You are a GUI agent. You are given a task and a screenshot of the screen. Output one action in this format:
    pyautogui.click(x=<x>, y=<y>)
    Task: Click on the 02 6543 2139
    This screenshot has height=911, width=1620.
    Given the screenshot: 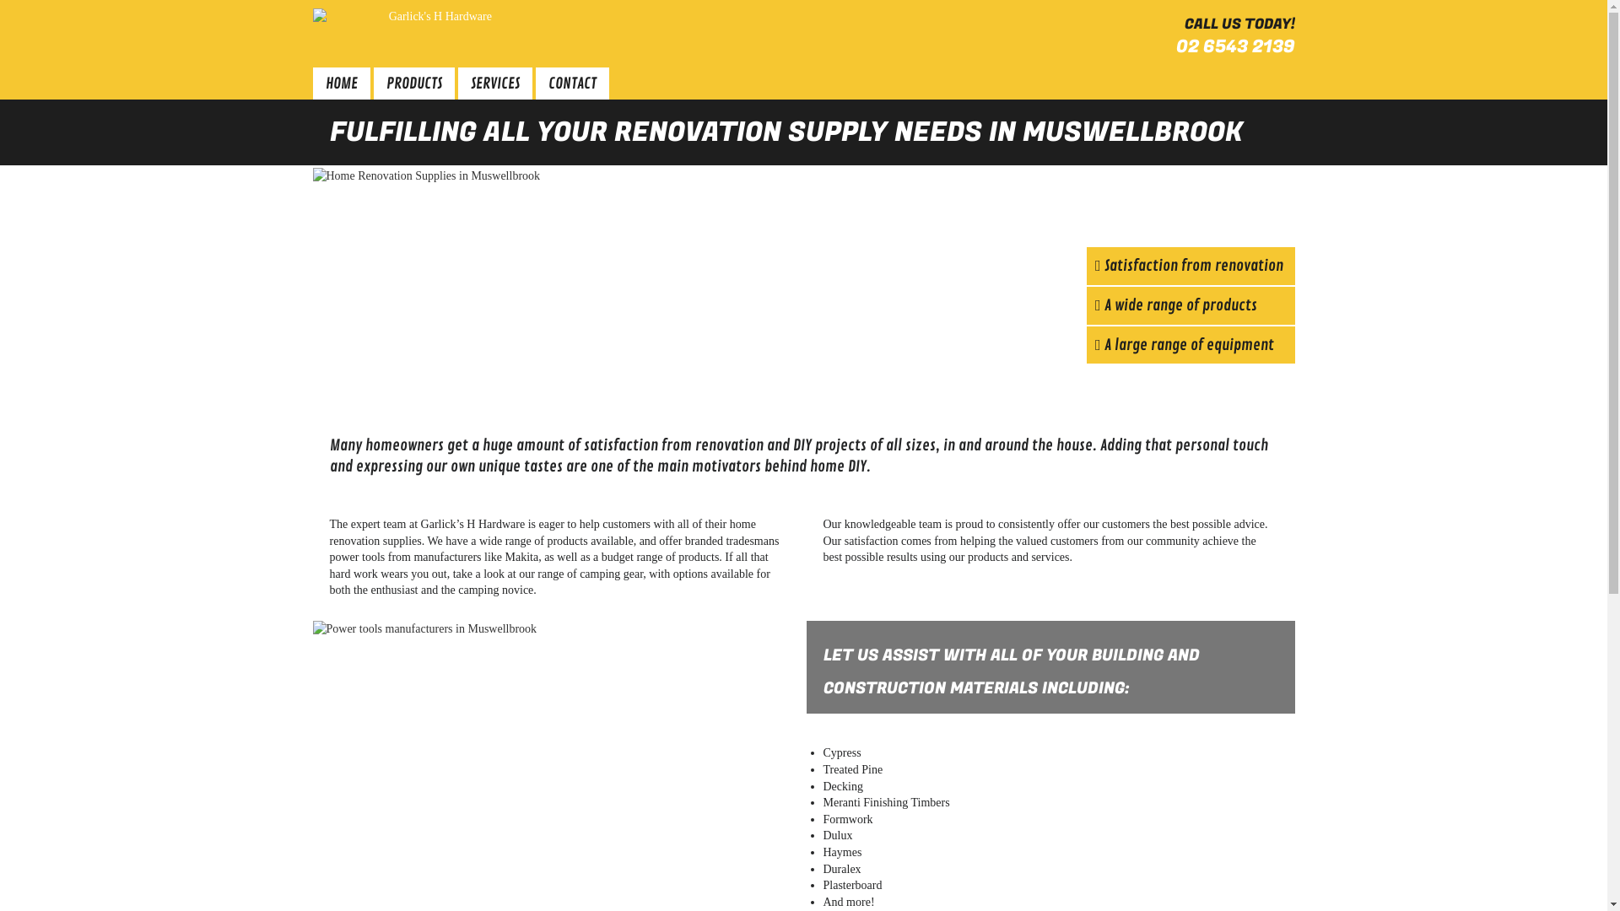 What is the action you would take?
    pyautogui.click(x=1235, y=47)
    